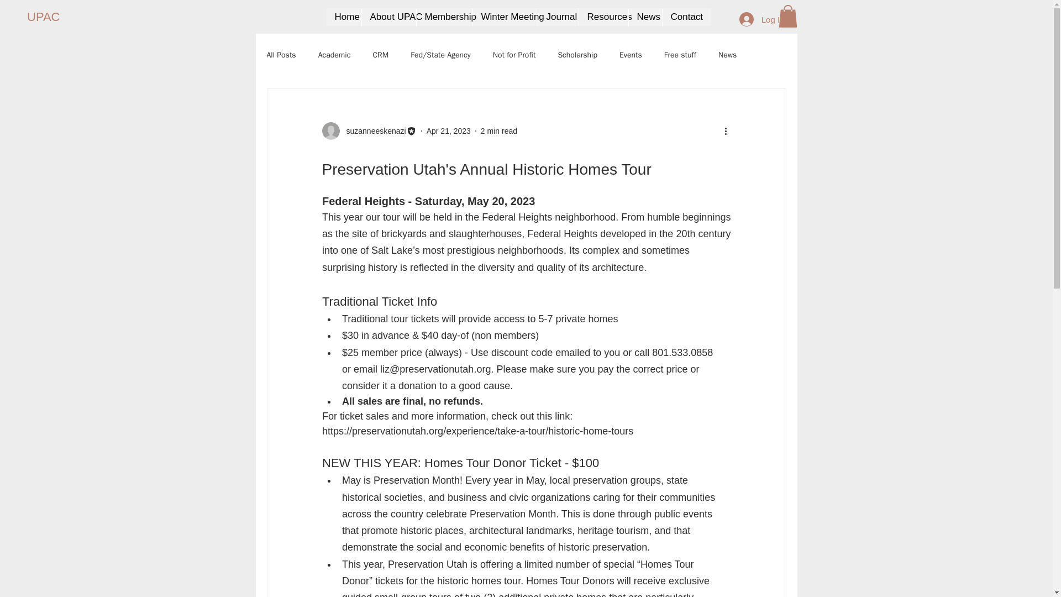 The width and height of the screenshot is (1061, 597). Describe the element at coordinates (372, 130) in the screenshot. I see `suzanneeskenazi` at that location.